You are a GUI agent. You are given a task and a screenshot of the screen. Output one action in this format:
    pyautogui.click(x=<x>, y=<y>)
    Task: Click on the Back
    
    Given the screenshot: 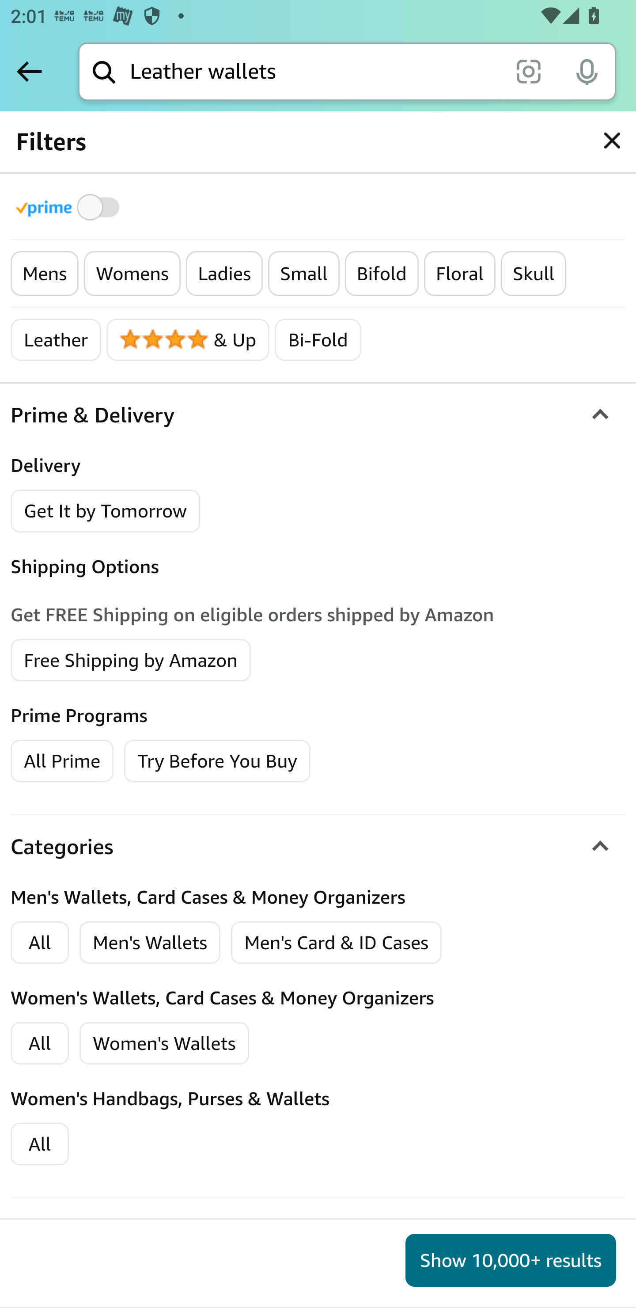 What is the action you would take?
    pyautogui.click(x=29, y=71)
    